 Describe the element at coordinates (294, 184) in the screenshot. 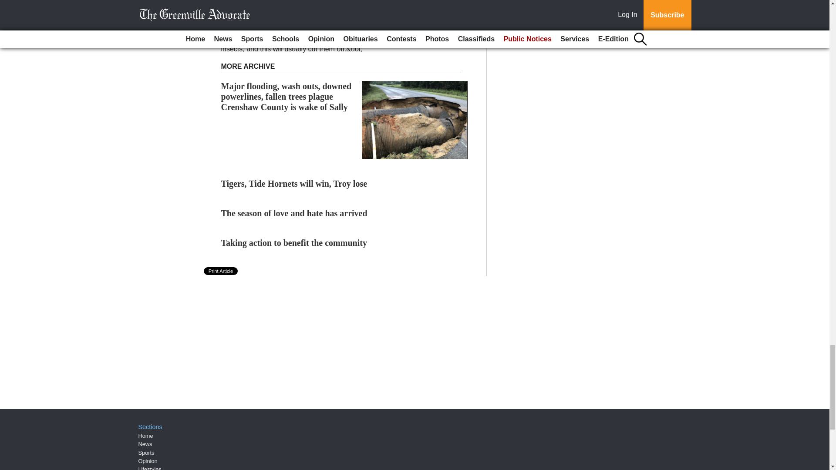

I see `Tigers, Tide Hornets will win, Troy lose` at that location.